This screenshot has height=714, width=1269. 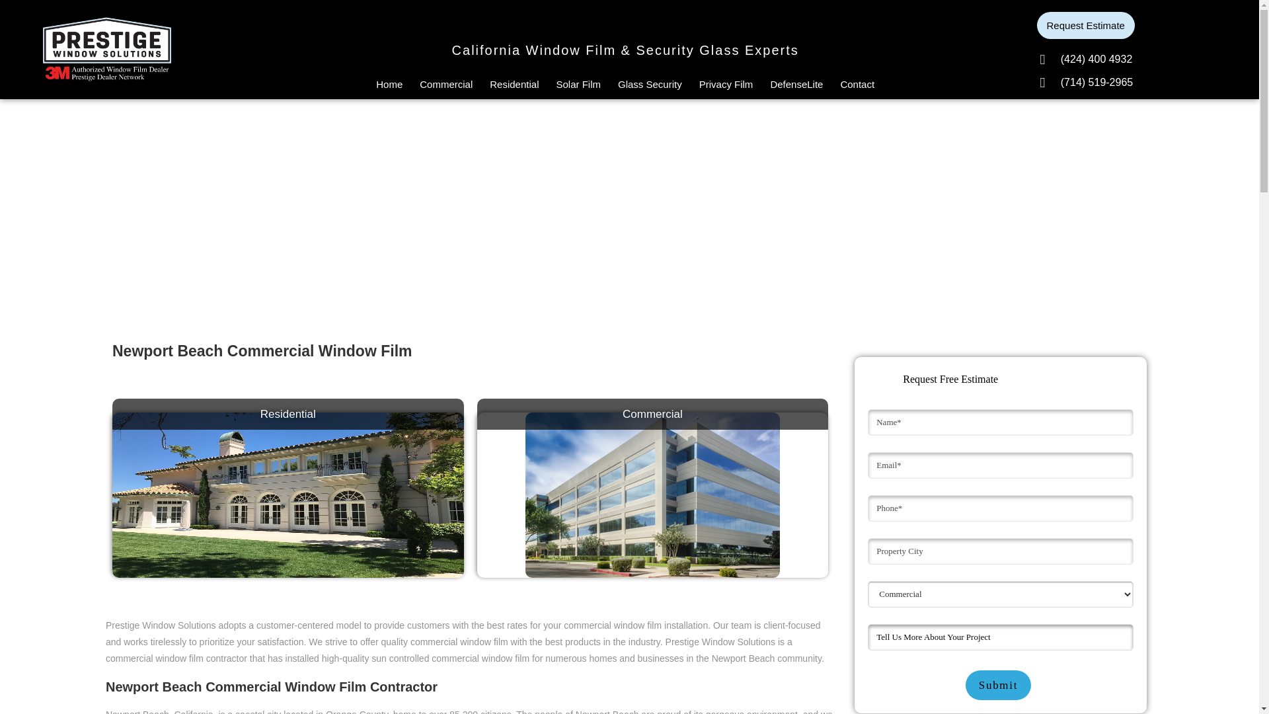 What do you see at coordinates (857, 85) in the screenshot?
I see `Contact` at bounding box center [857, 85].